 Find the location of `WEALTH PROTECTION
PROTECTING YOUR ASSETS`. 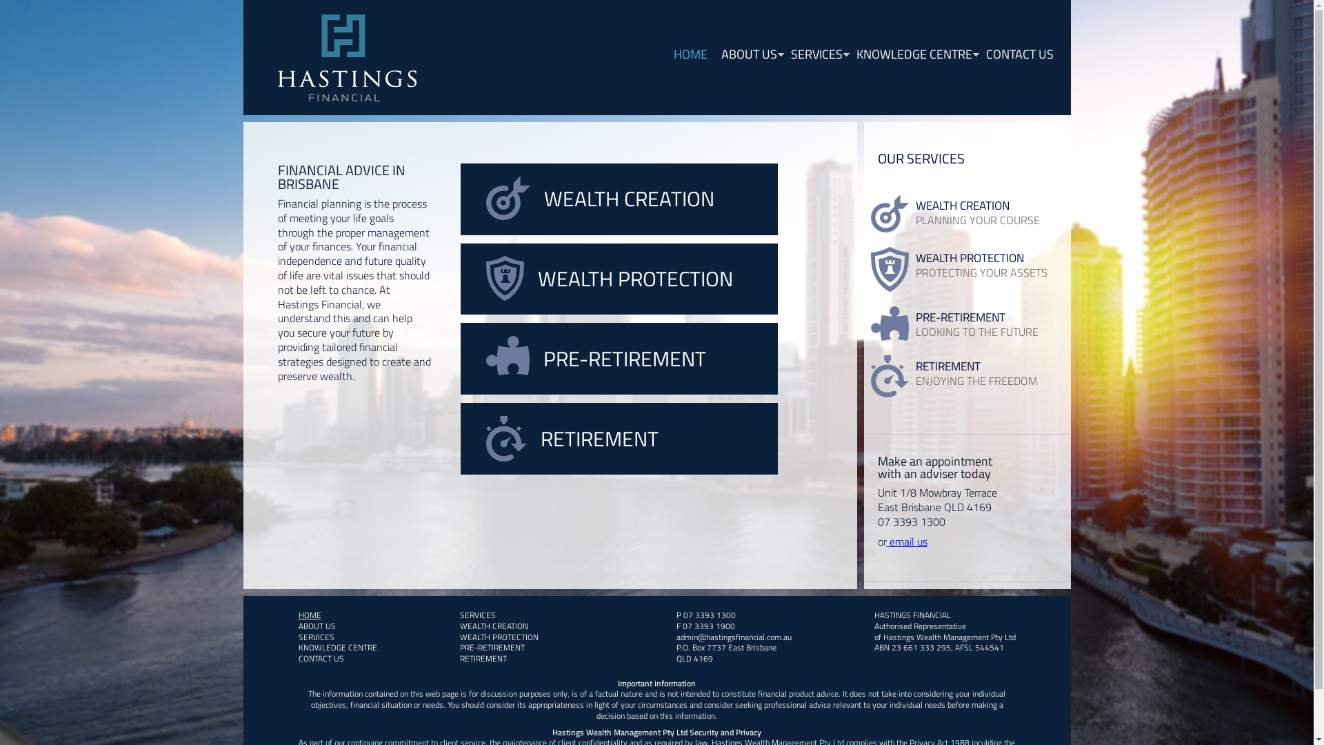

WEALTH PROTECTION
PROTECTING YOUR ASSETS is located at coordinates (967, 269).